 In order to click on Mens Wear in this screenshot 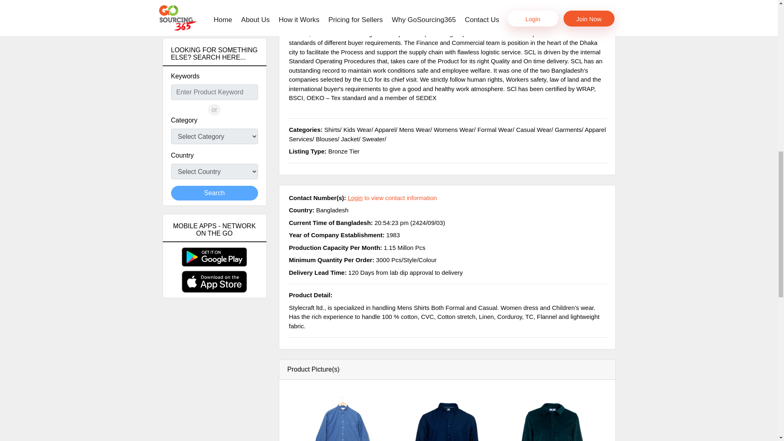, I will do `click(414, 129)`.